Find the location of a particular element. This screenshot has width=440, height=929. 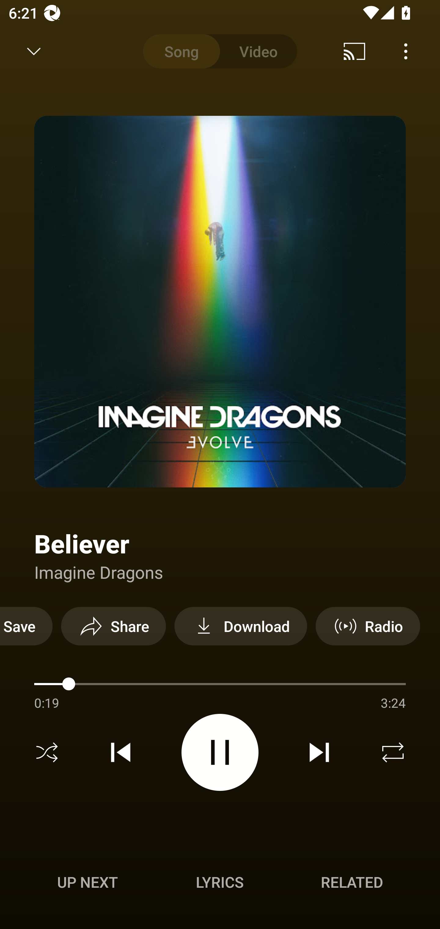

Repeat off is located at coordinates (393, 752).